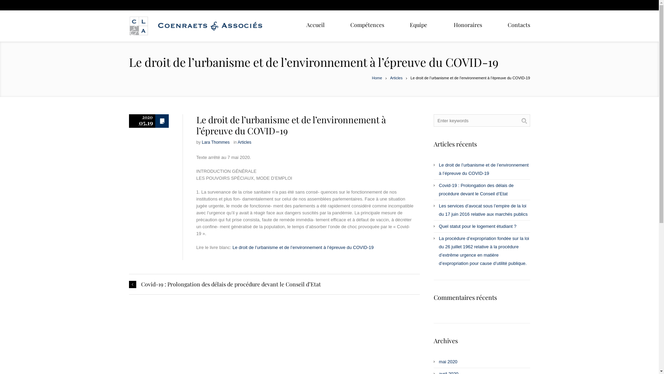 The width and height of the screenshot is (664, 374). What do you see at coordinates (468, 25) in the screenshot?
I see `Honoraires` at bounding box center [468, 25].